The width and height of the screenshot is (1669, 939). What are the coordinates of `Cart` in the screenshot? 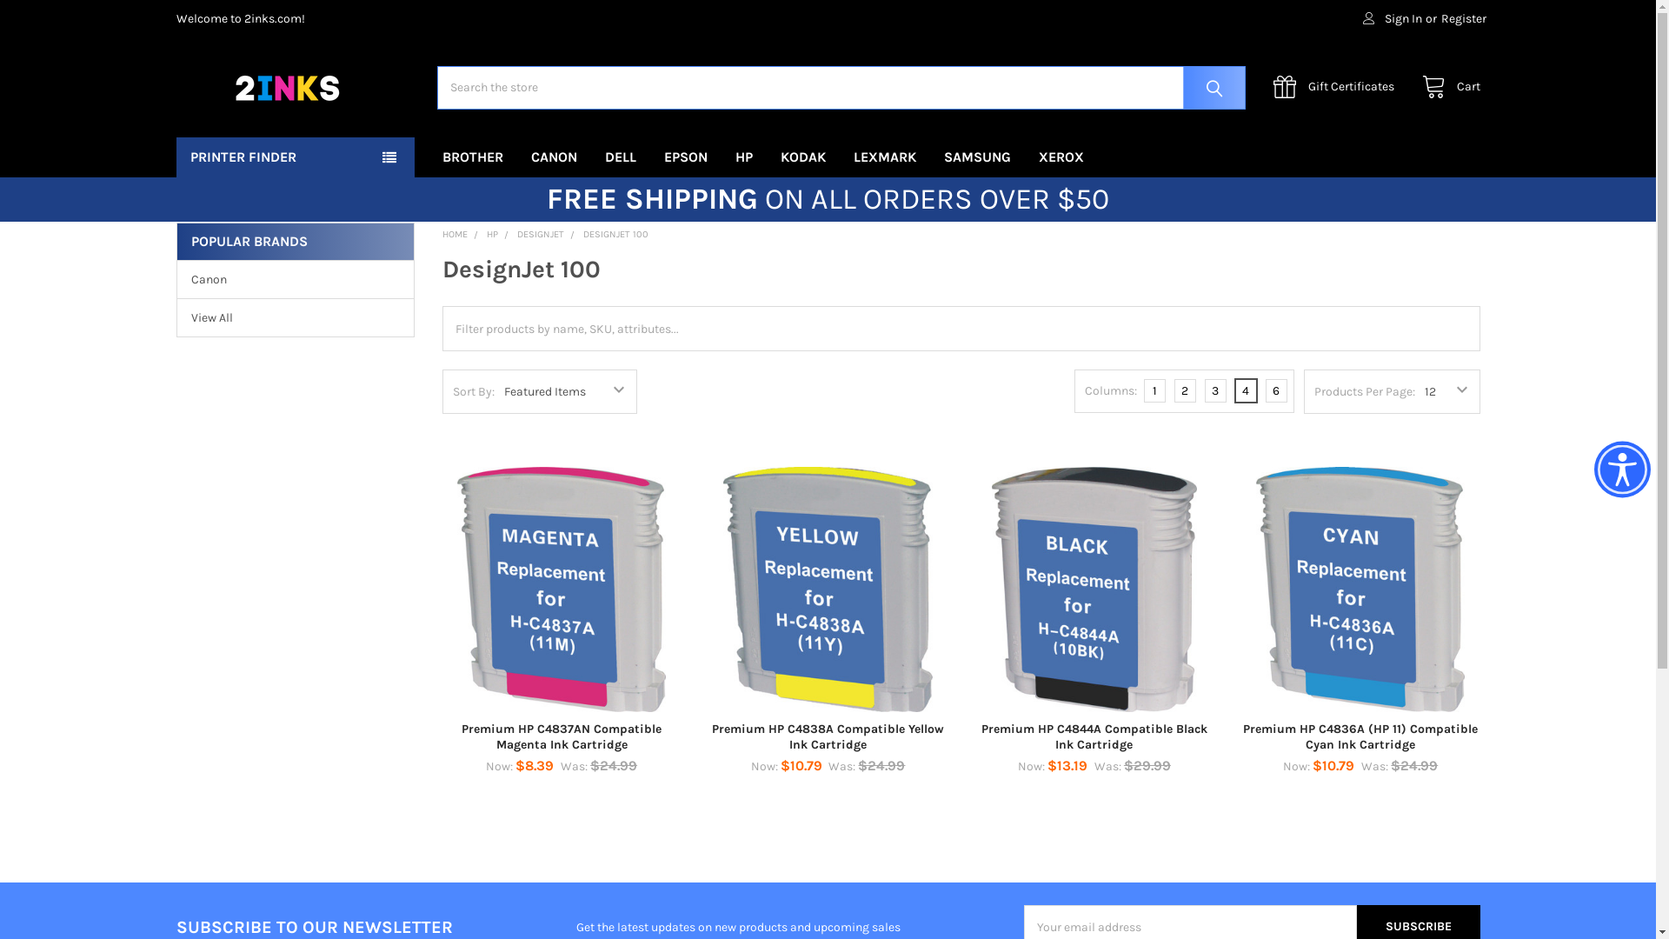 It's located at (1446, 87).